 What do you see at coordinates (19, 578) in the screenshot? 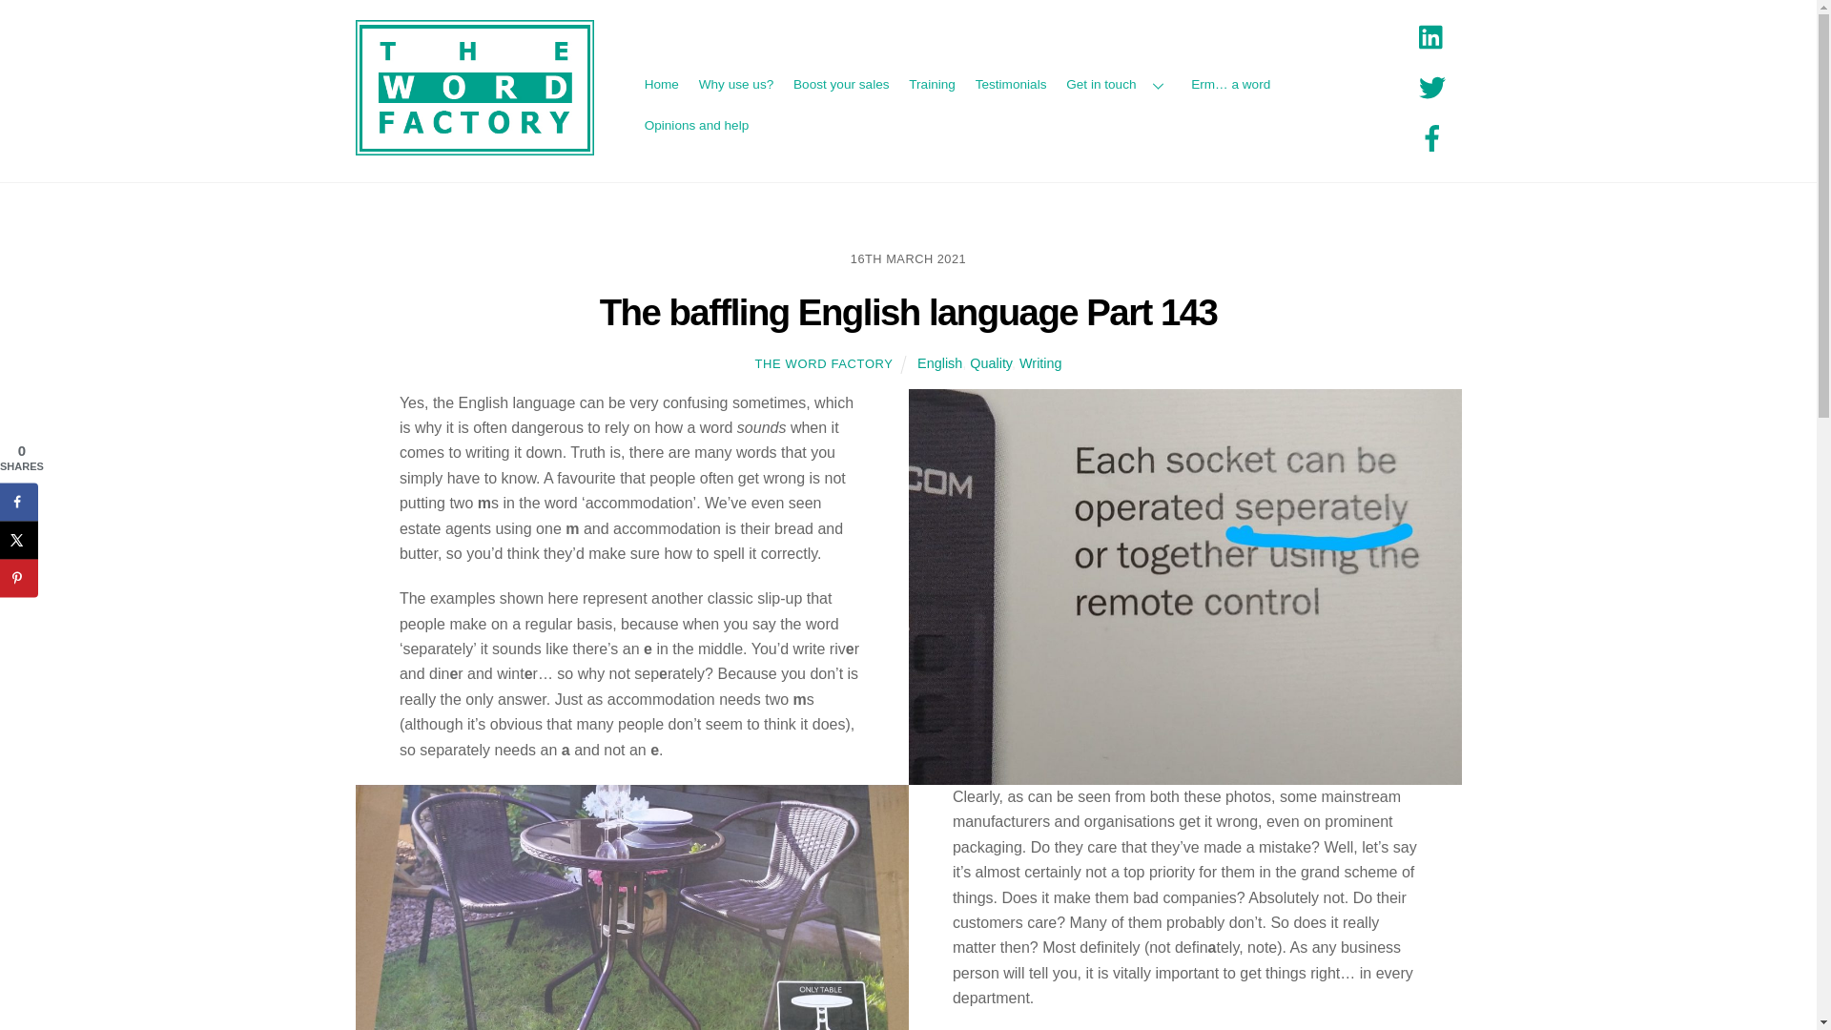
I see `Save to Pinterest` at bounding box center [19, 578].